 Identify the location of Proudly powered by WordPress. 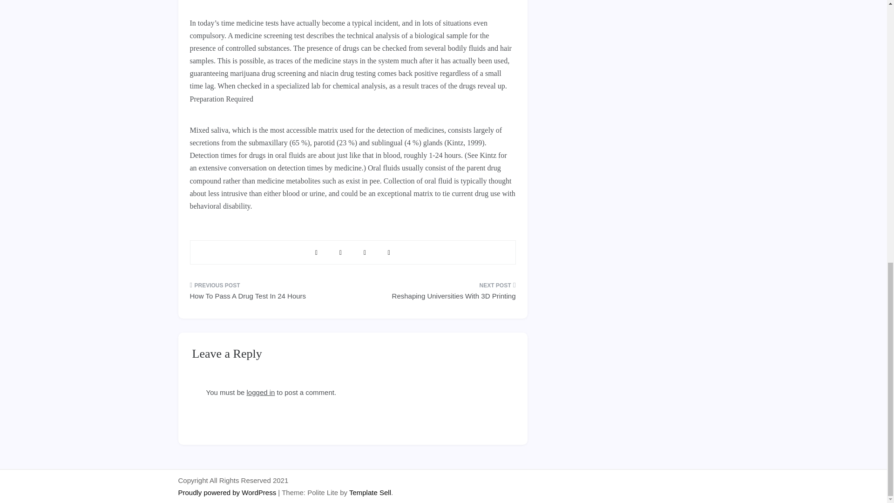
(228, 492).